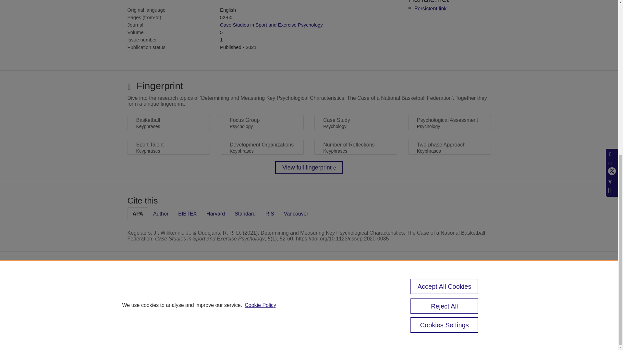 The image size is (623, 350). I want to click on Case Studies in Sport and Exercise Psychology, so click(271, 25).